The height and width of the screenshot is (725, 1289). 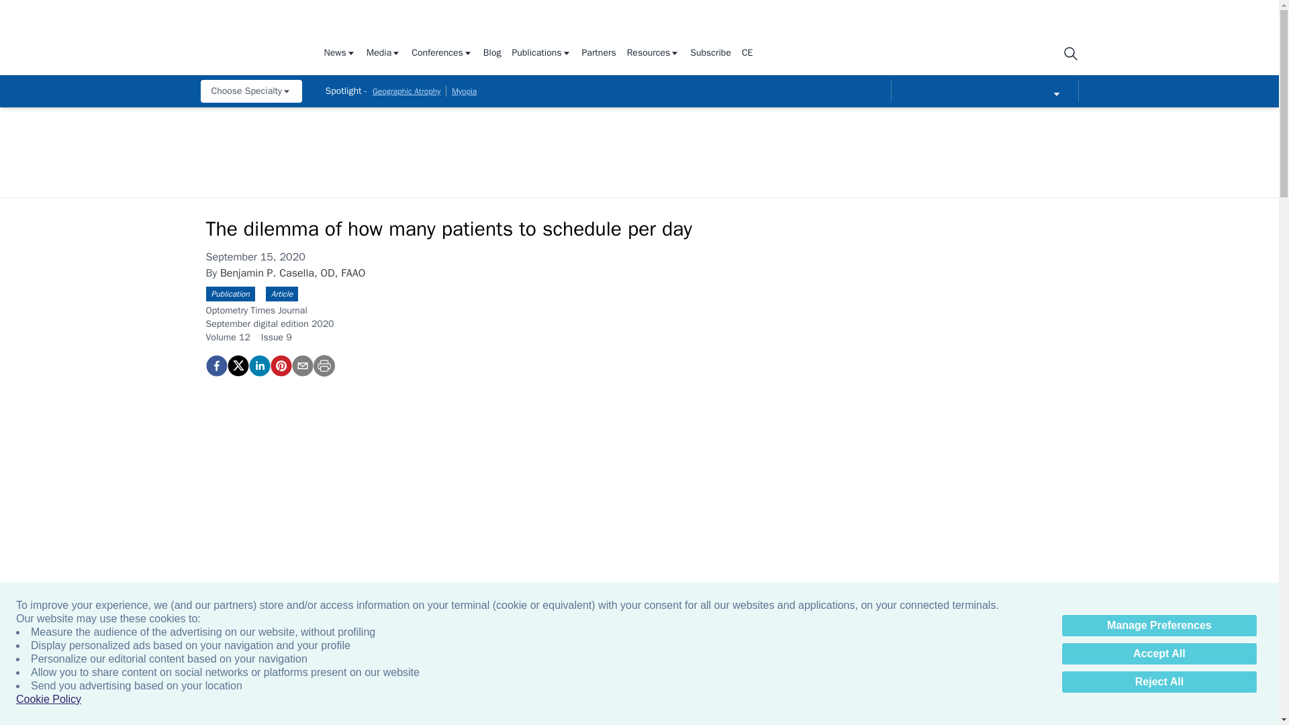 I want to click on Media, so click(x=383, y=54).